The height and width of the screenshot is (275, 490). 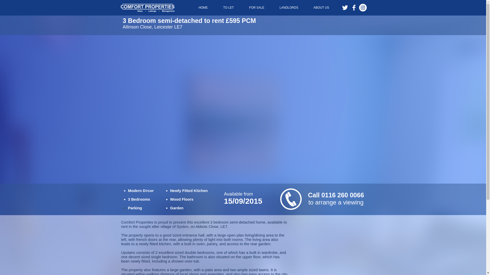 What do you see at coordinates (257, 8) in the screenshot?
I see `FOR SALE` at bounding box center [257, 8].